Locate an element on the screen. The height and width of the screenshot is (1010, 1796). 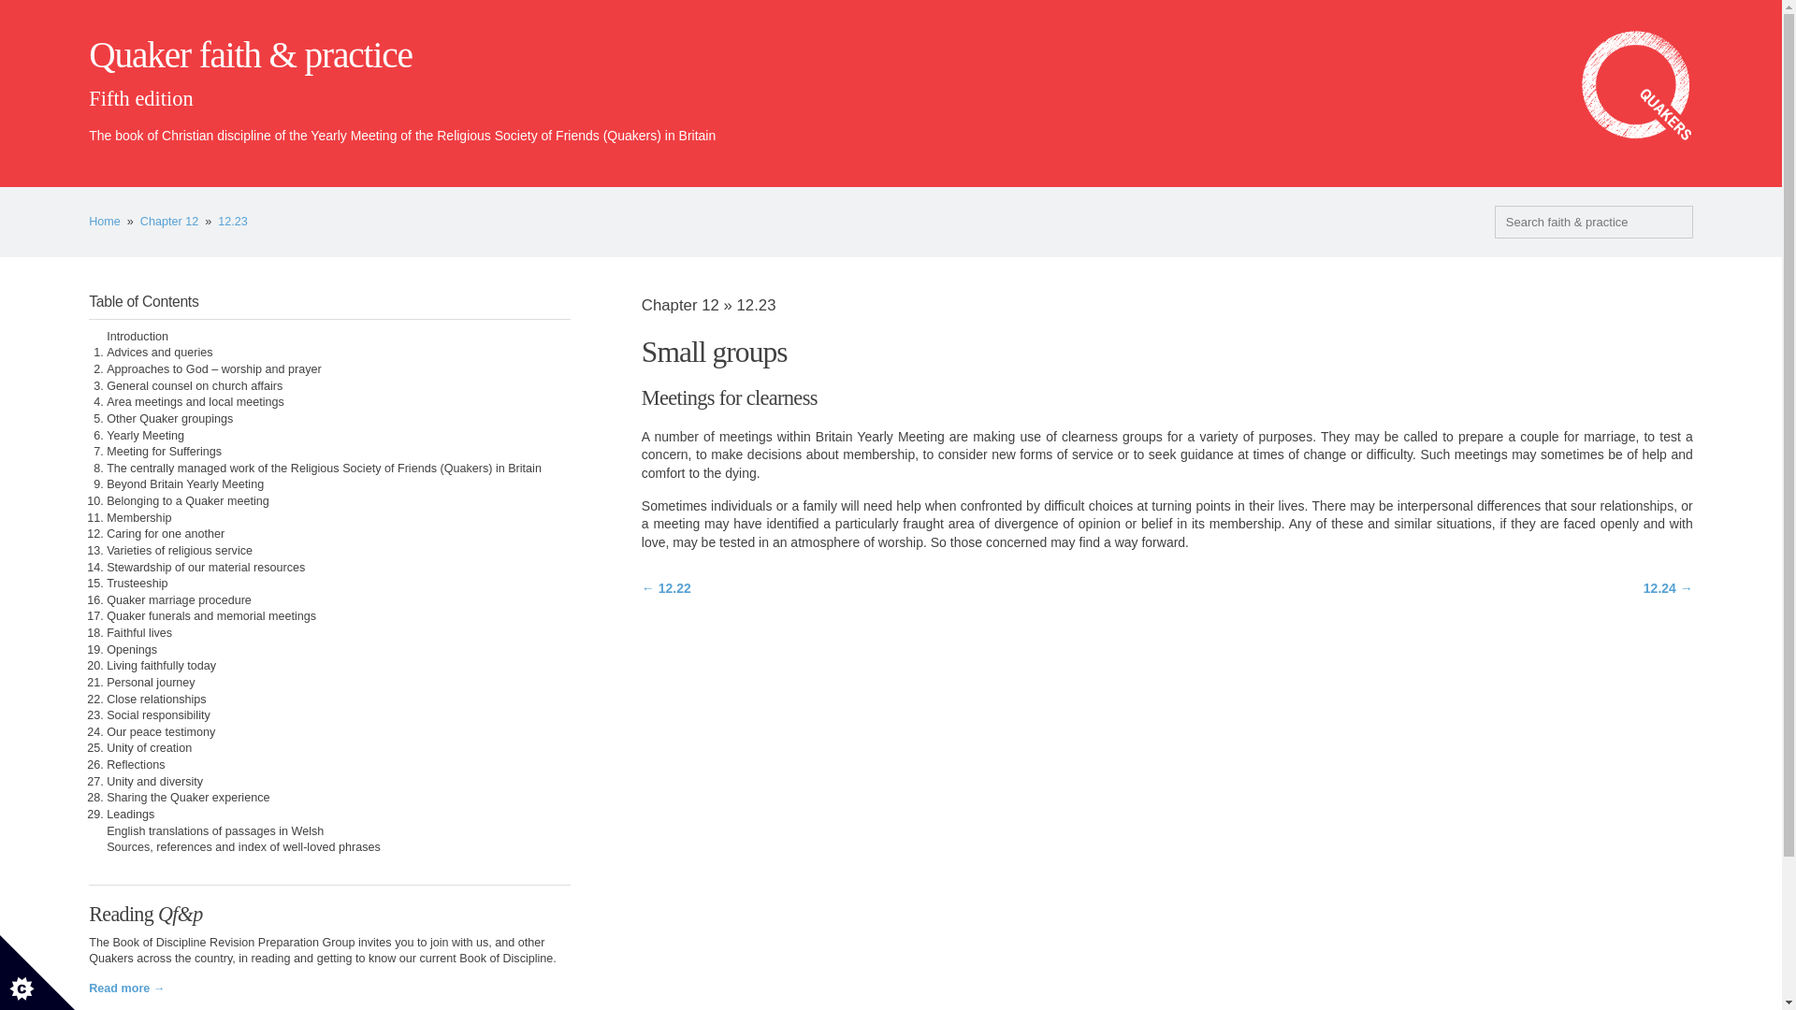
www.quaker.org.uk is located at coordinates (1637, 86).